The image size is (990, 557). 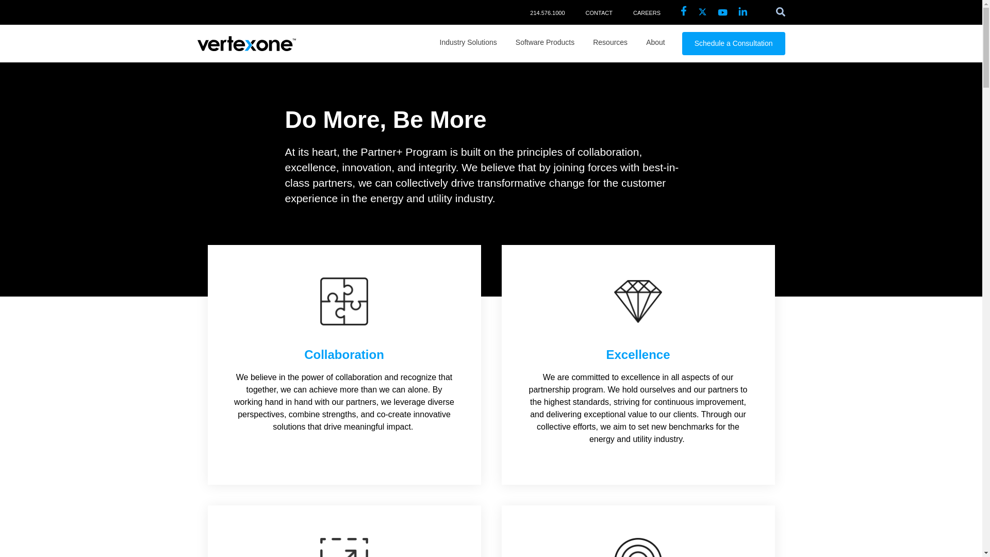 What do you see at coordinates (599, 12) in the screenshot?
I see `CONTACT` at bounding box center [599, 12].